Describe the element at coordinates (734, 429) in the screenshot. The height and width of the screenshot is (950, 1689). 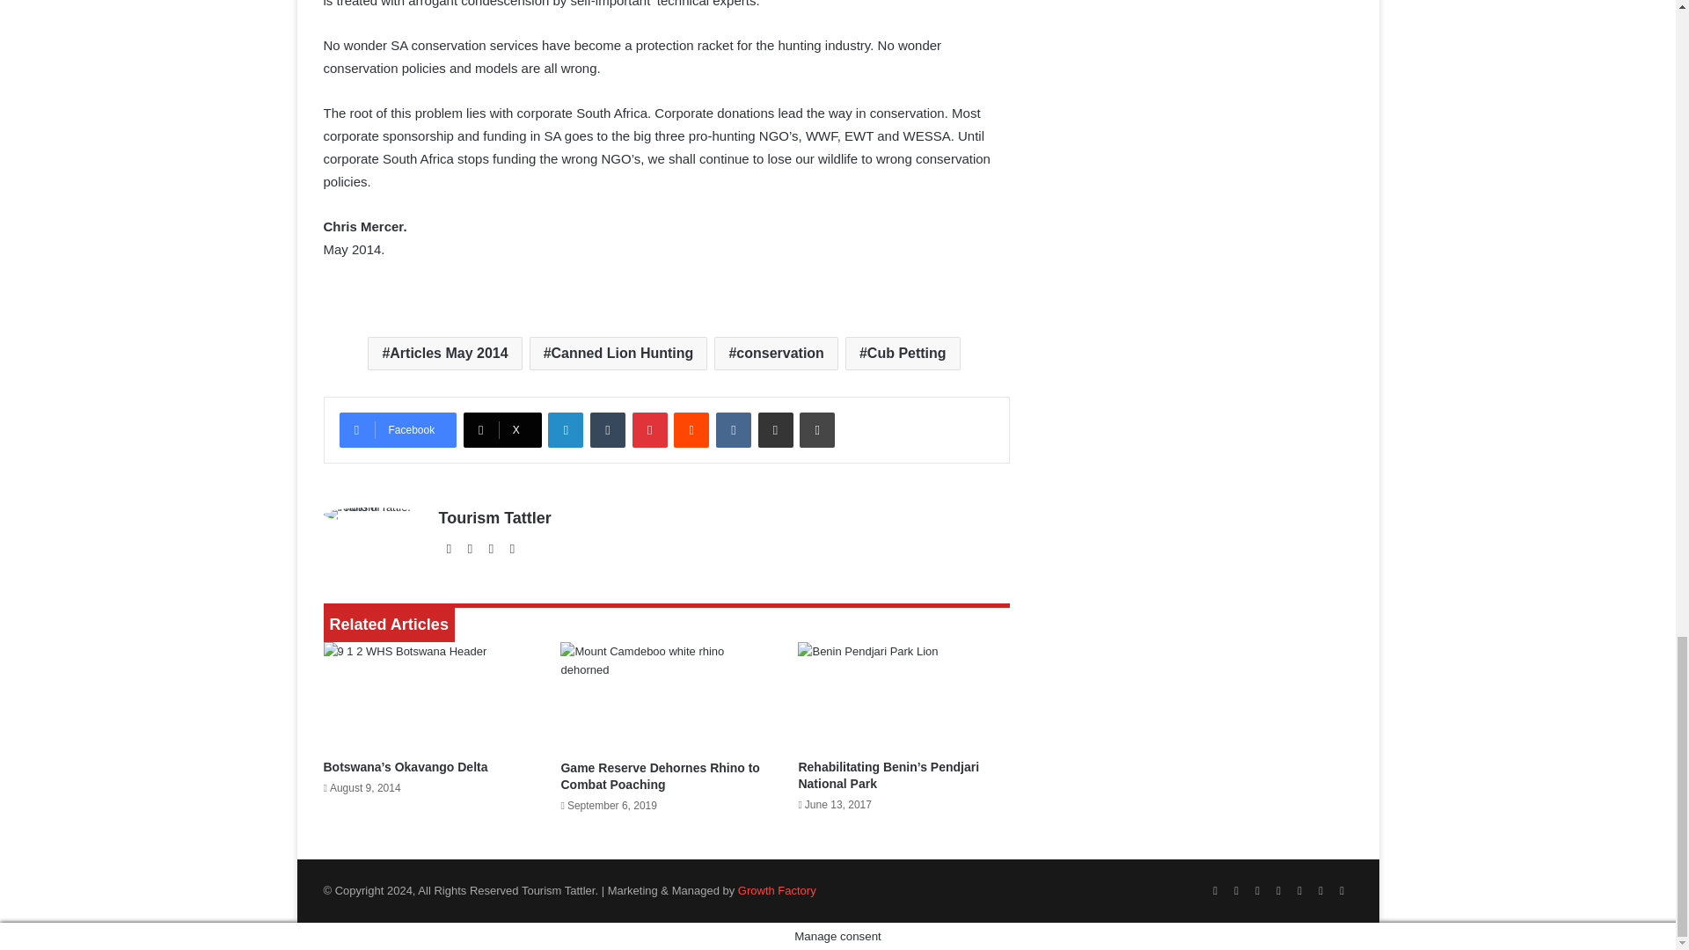
I see `VKontakte` at that location.